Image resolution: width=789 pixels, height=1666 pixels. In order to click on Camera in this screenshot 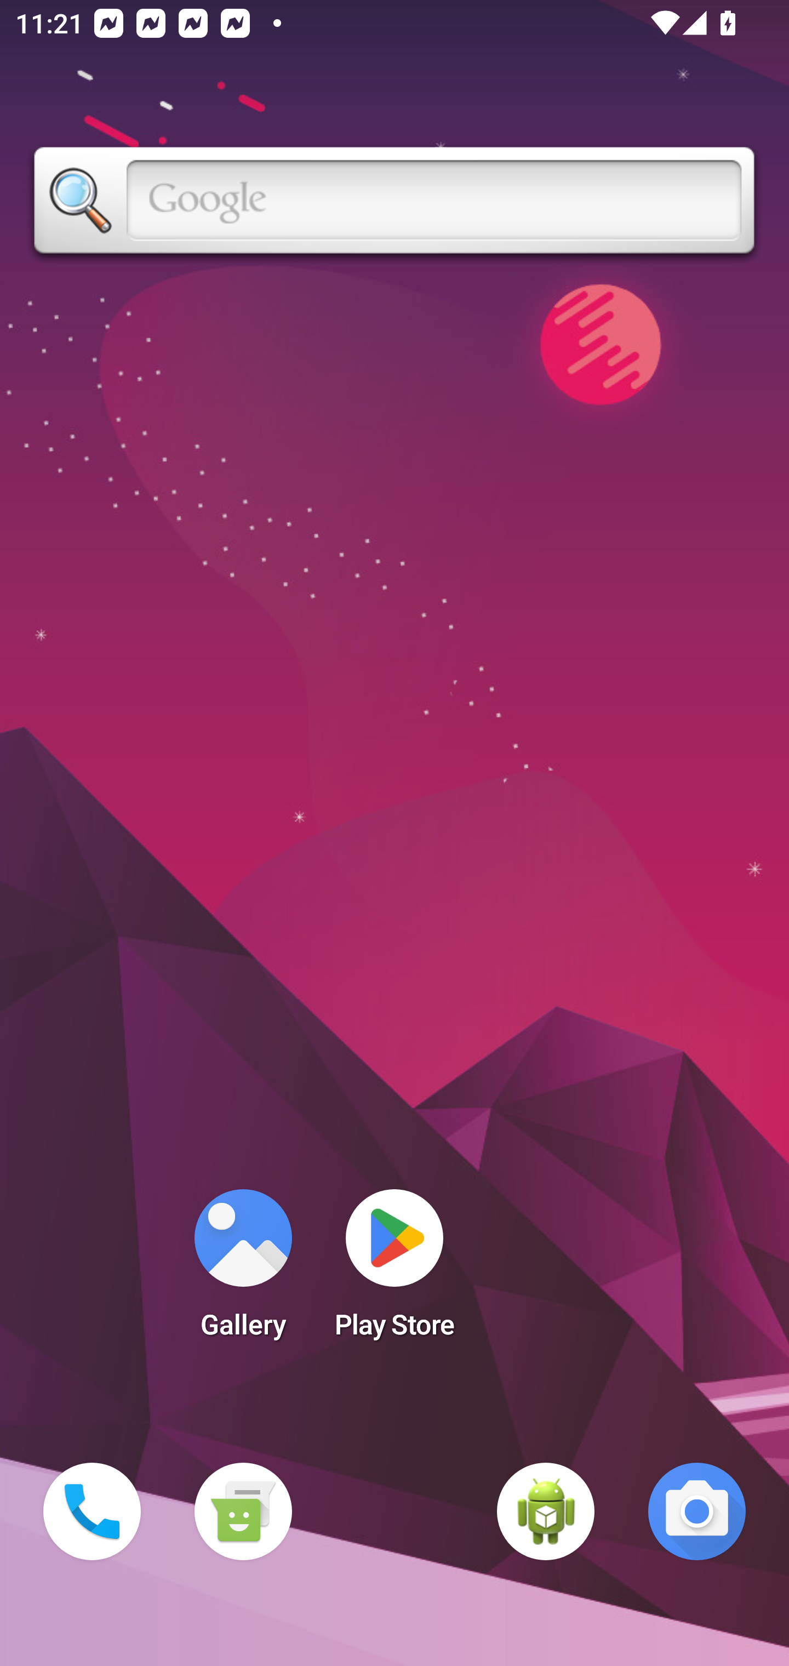, I will do `click(697, 1511)`.